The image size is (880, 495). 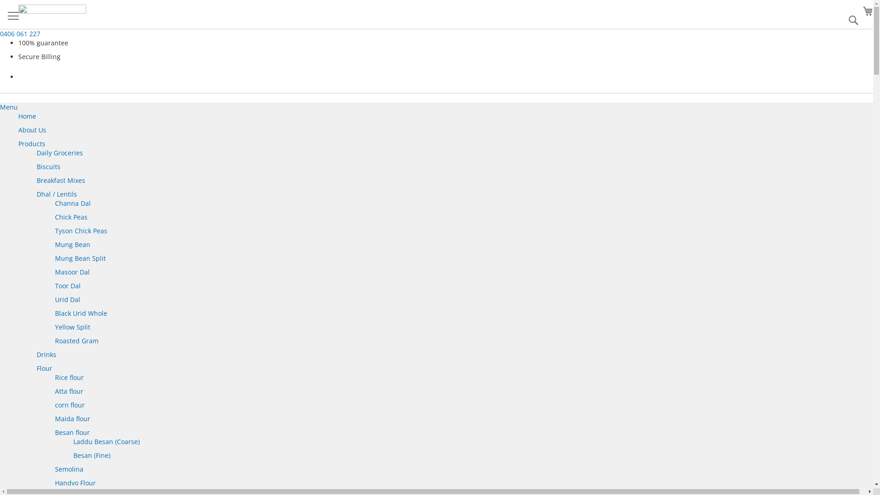 What do you see at coordinates (68, 286) in the screenshot?
I see `Toor Dal` at bounding box center [68, 286].